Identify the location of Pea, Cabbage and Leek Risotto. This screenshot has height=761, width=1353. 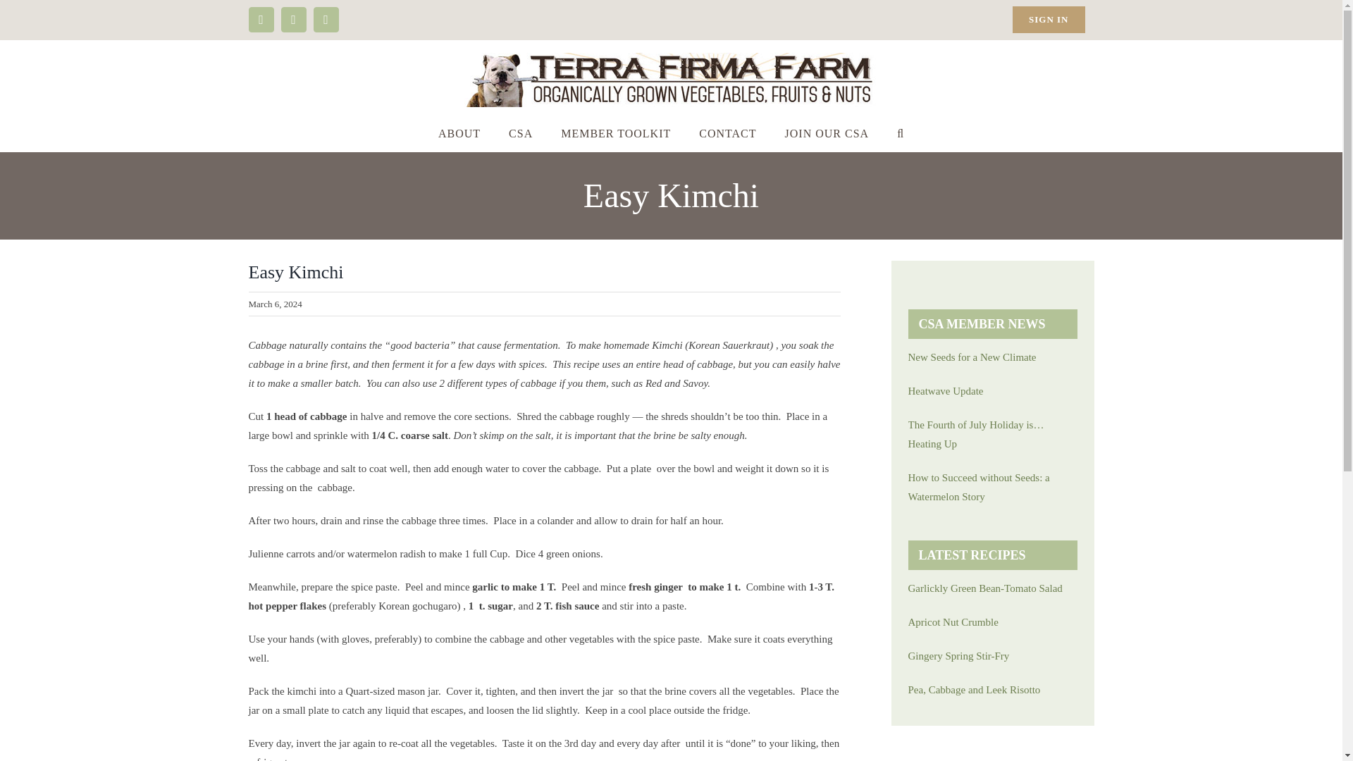
(992, 689).